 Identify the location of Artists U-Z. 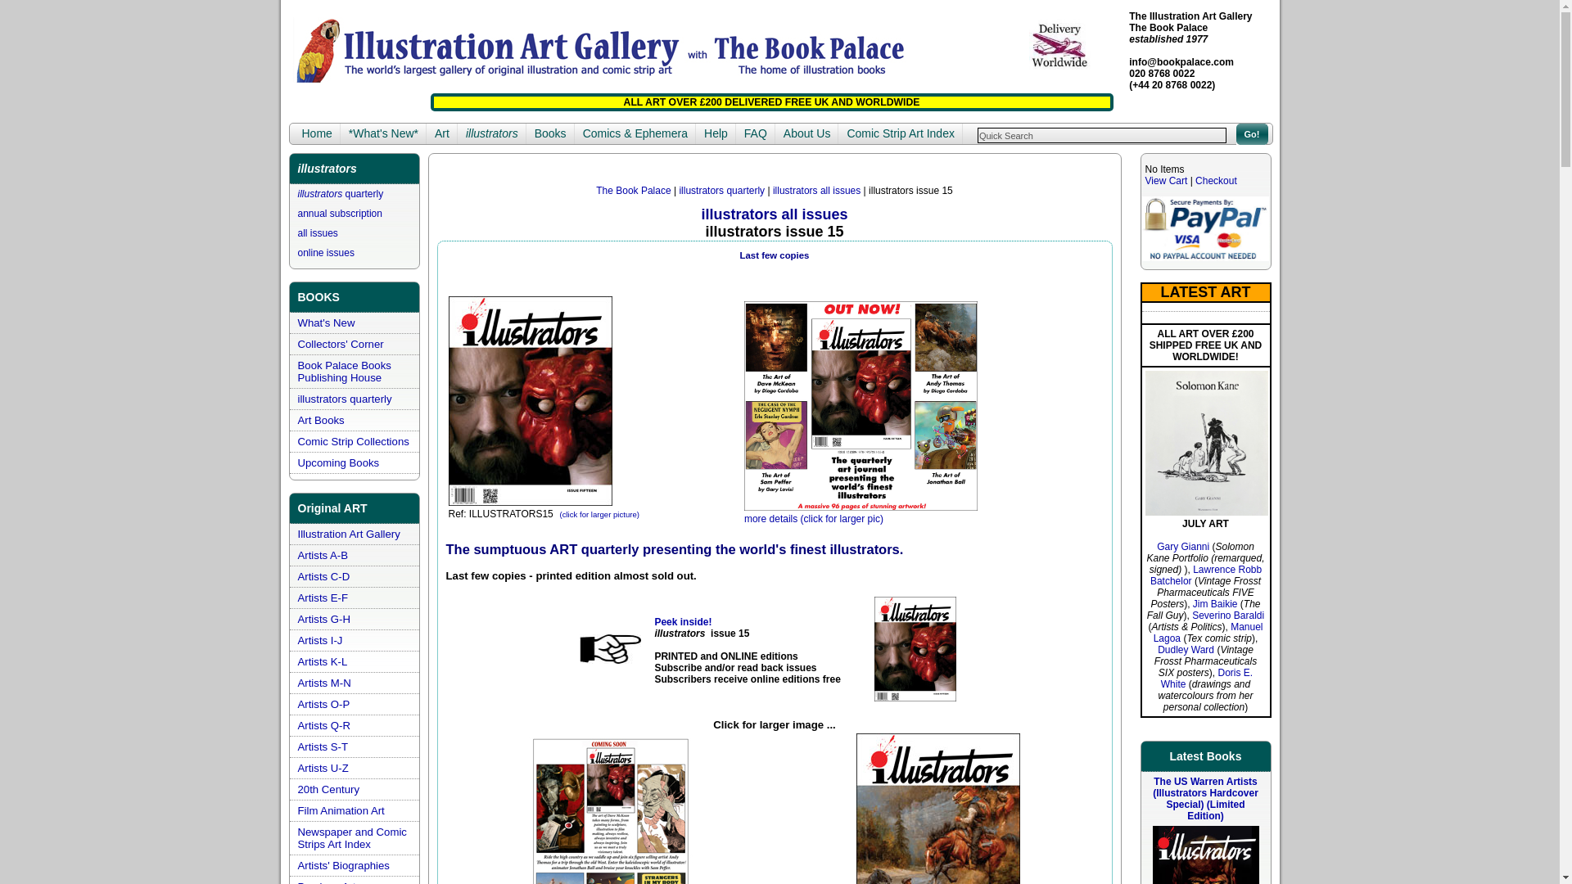
(323, 768).